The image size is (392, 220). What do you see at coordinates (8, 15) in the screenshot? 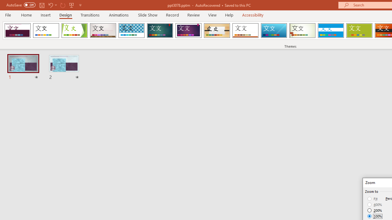
I see `File Tab` at bounding box center [8, 15].